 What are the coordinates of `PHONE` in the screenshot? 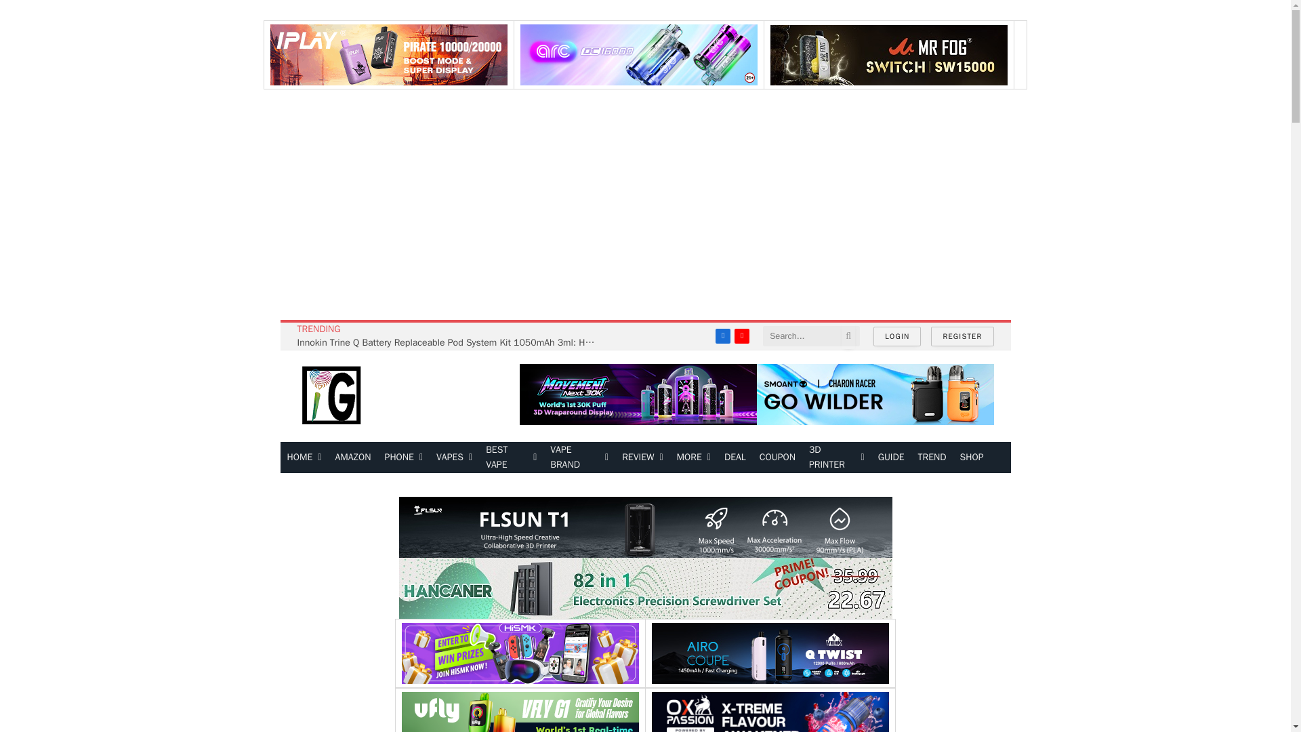 It's located at (404, 457).